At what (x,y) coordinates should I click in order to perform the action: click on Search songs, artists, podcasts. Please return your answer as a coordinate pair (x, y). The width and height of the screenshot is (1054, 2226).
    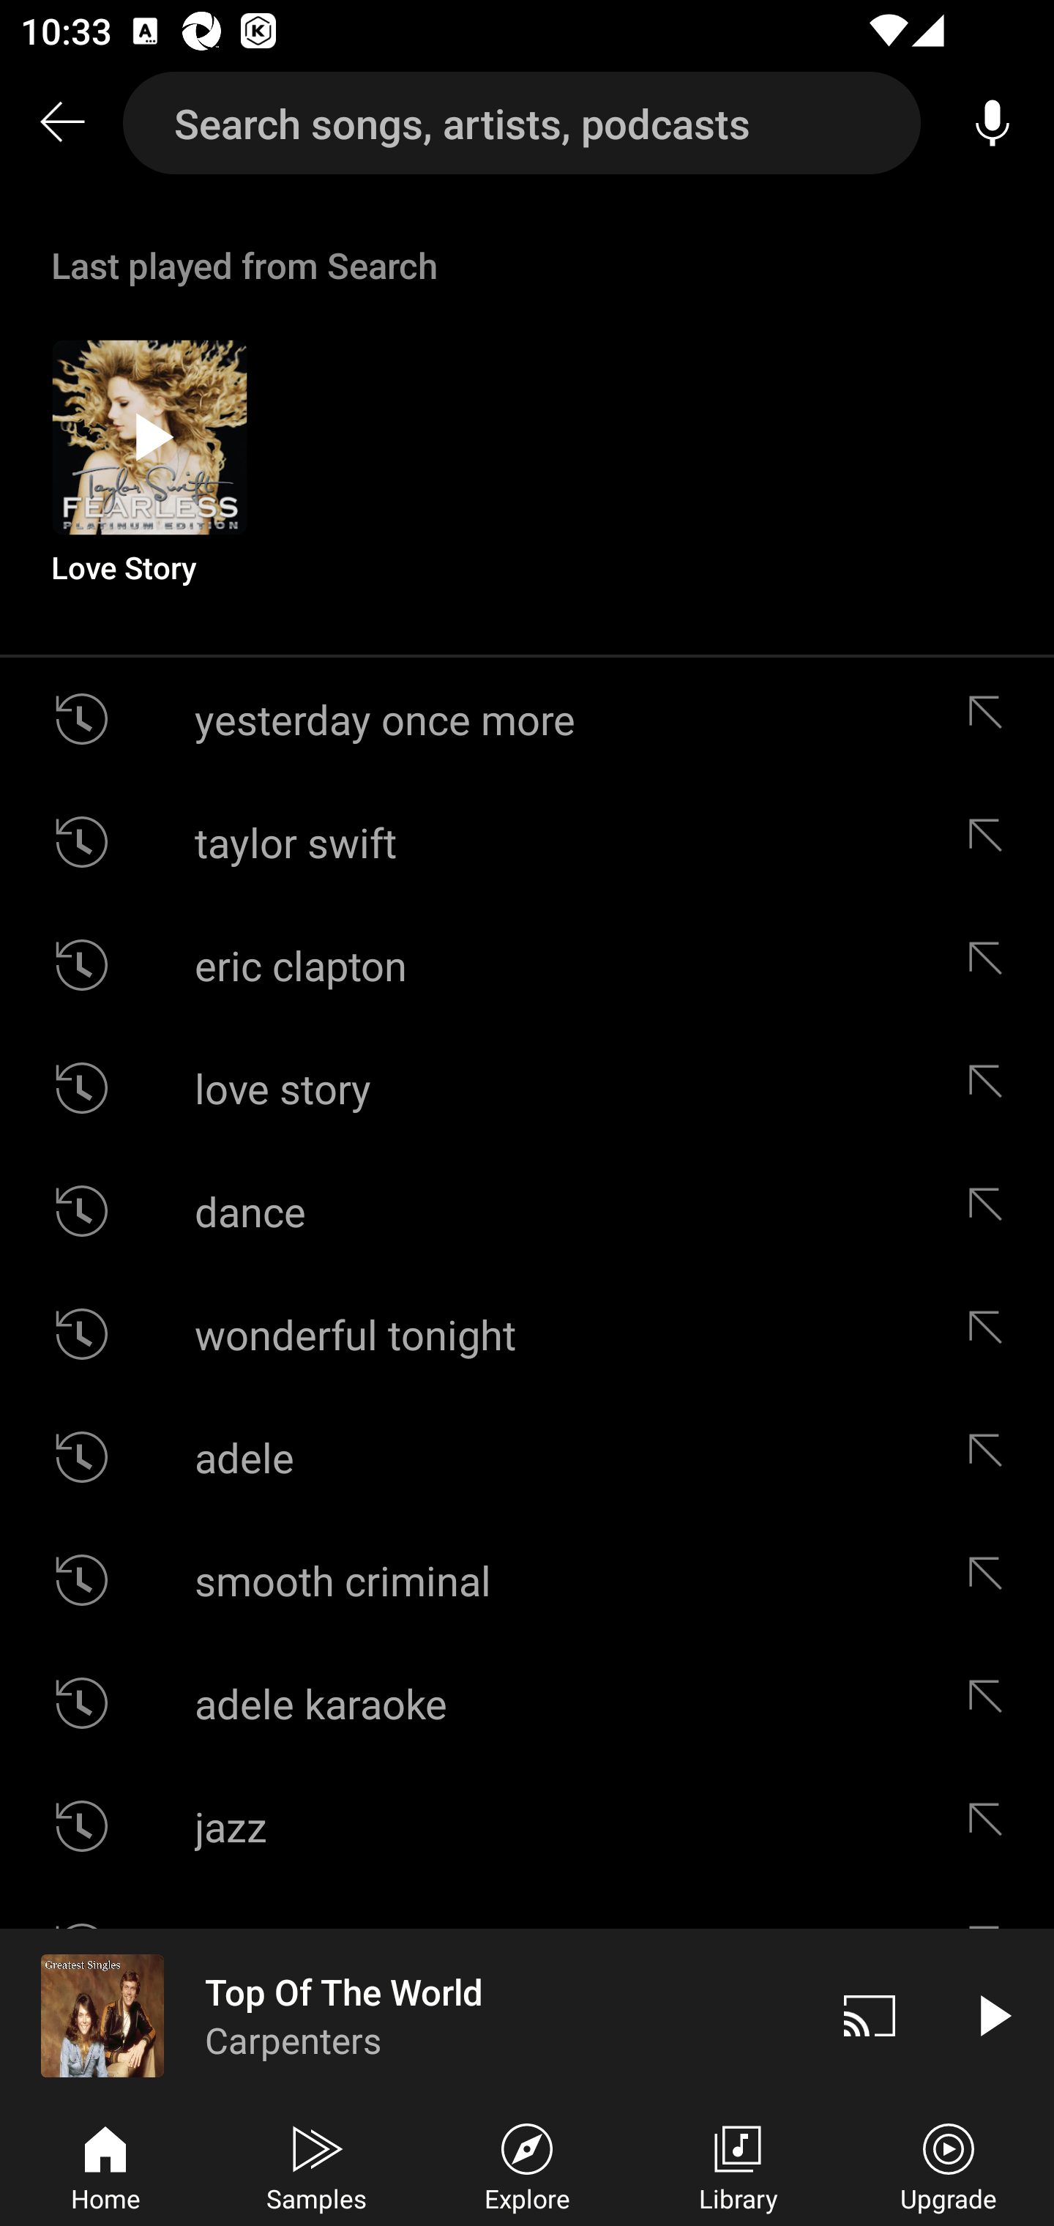
    Looking at the image, I should click on (522, 123).